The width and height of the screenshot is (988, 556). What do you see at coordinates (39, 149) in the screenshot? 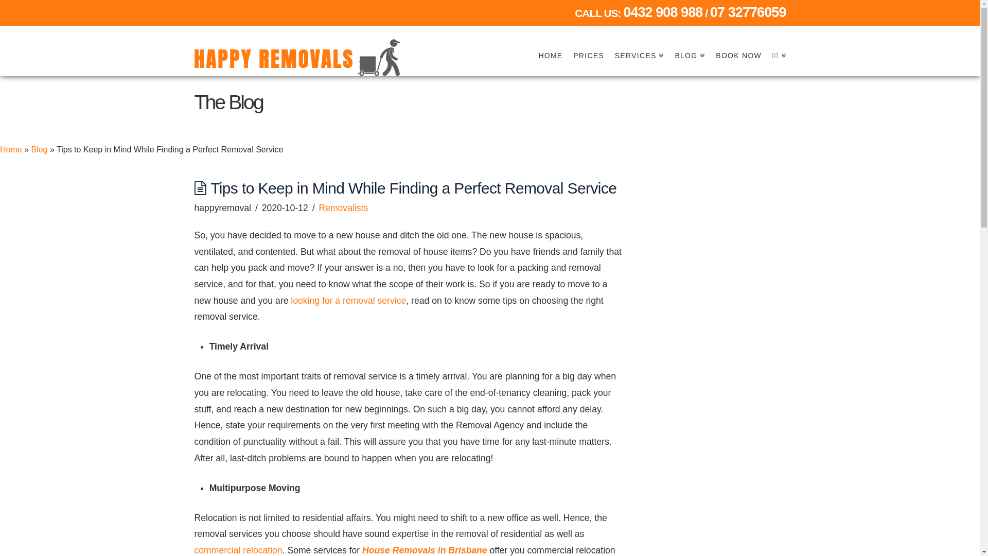
I see `Blog` at bounding box center [39, 149].